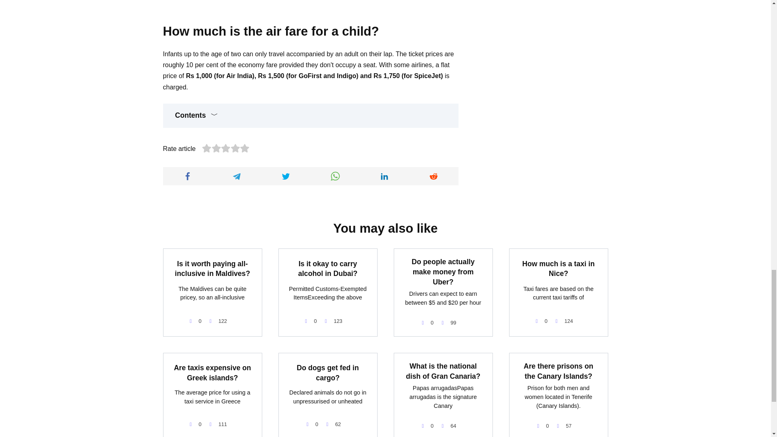  Describe the element at coordinates (327, 373) in the screenshot. I see `Do dogs get fed in cargo?` at that location.